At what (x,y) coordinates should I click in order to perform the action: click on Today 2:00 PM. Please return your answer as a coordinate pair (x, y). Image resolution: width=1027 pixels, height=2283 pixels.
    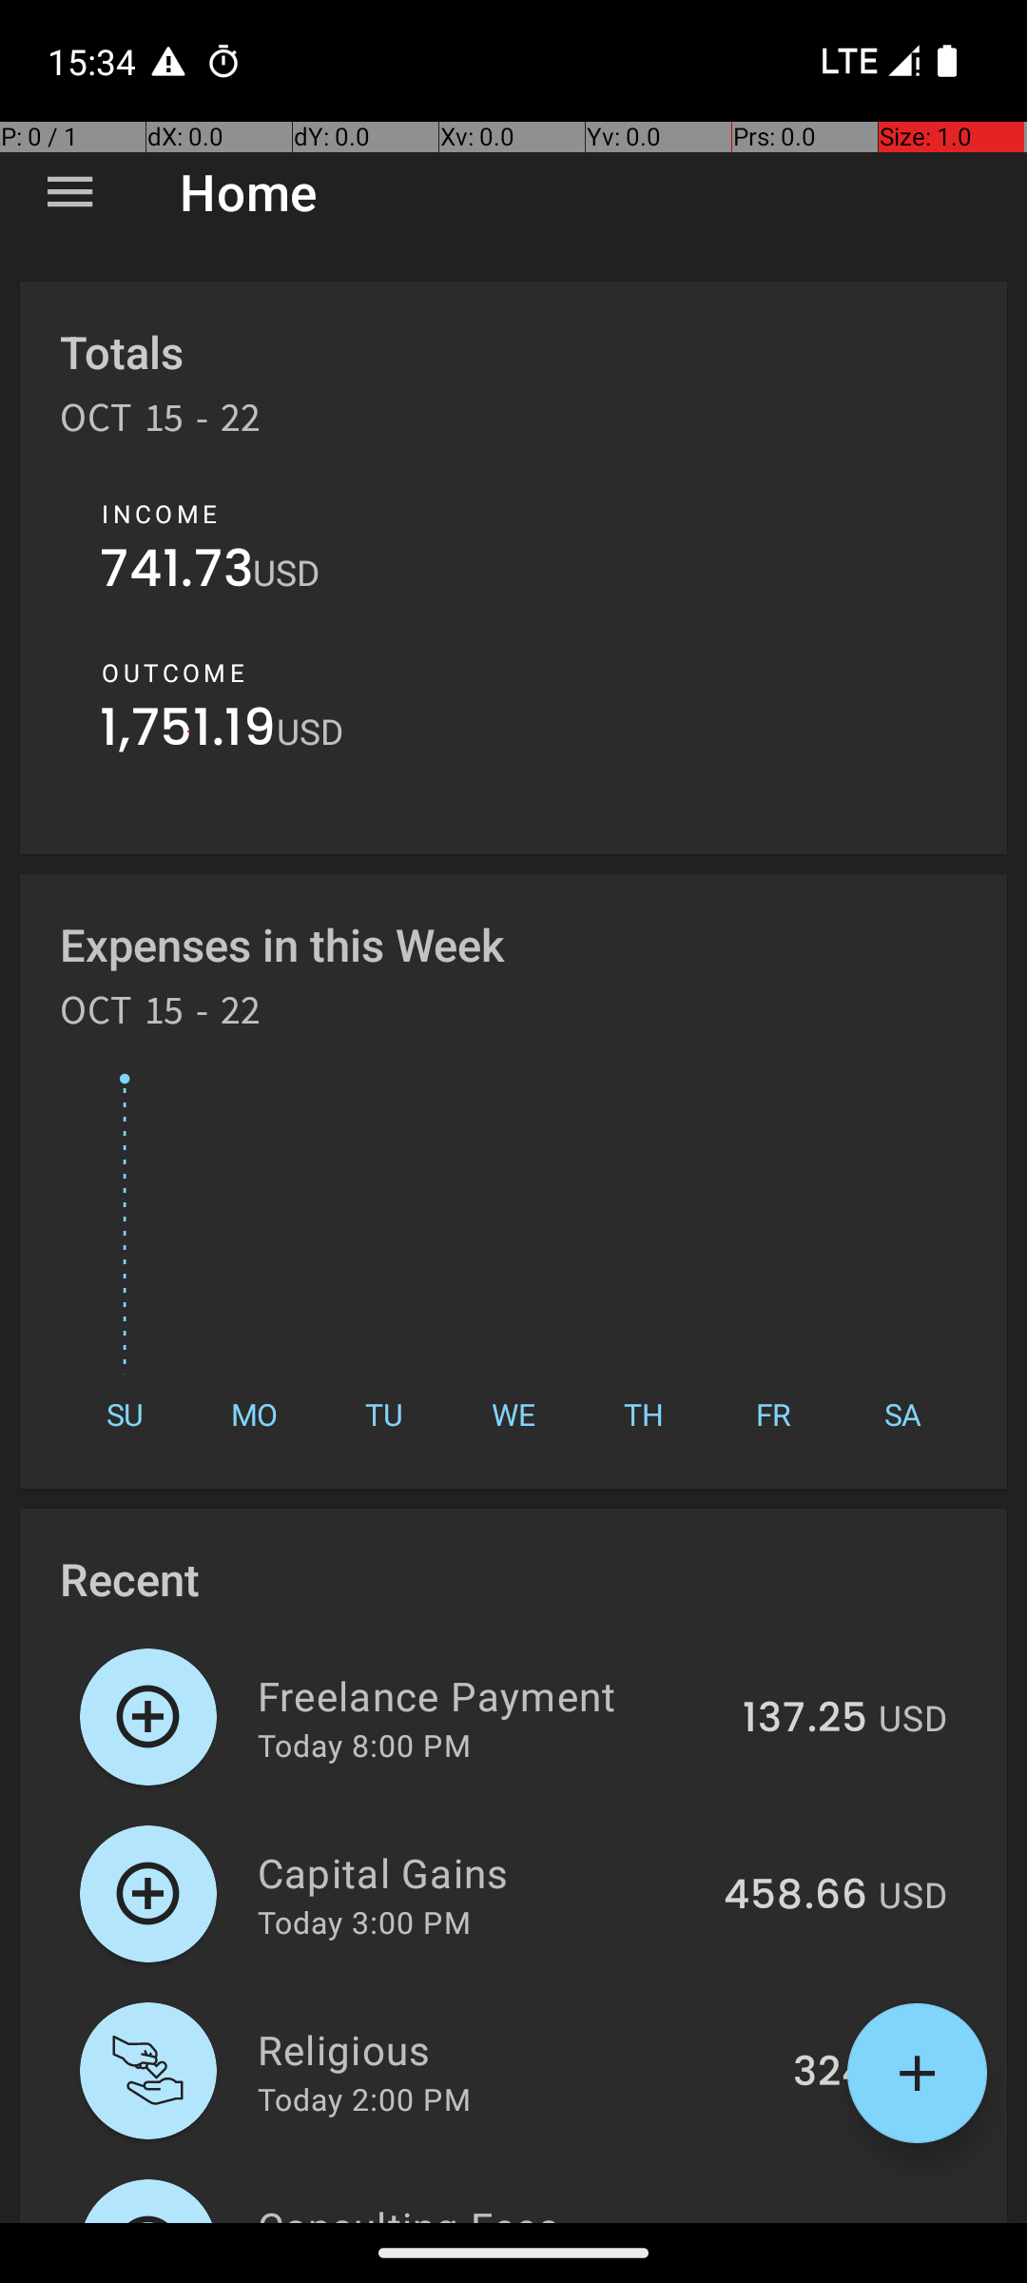
    Looking at the image, I should click on (364, 2098).